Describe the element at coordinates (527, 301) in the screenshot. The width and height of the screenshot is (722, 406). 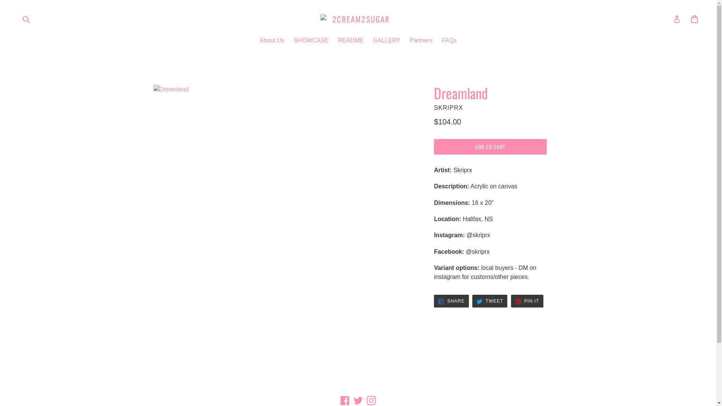
I see `PIN IT
PIN ON PINTEREST` at that location.